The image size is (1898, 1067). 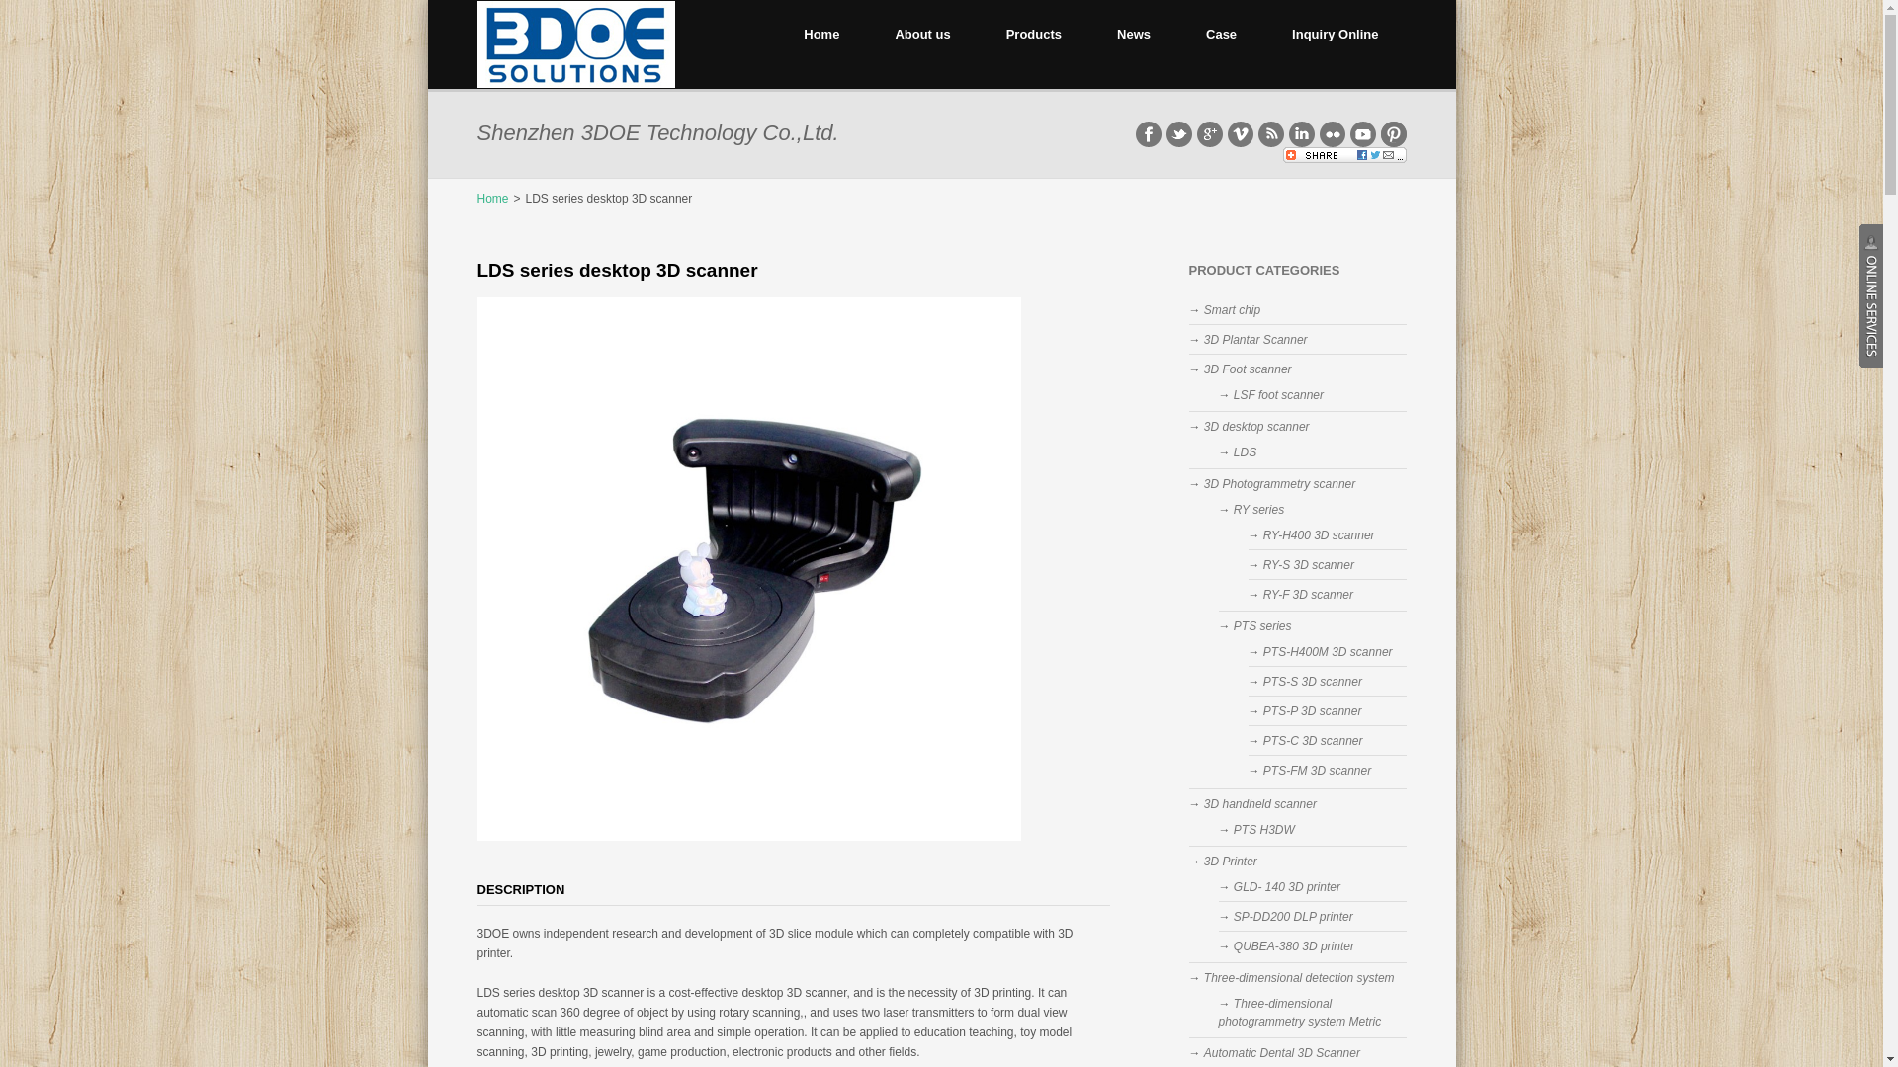 What do you see at coordinates (1287, 887) in the screenshot?
I see `GLD- 140 3D printer` at bounding box center [1287, 887].